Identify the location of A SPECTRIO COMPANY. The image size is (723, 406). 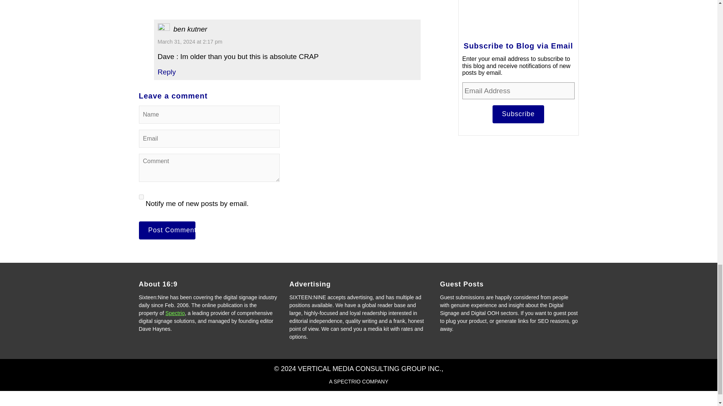
(358, 381).